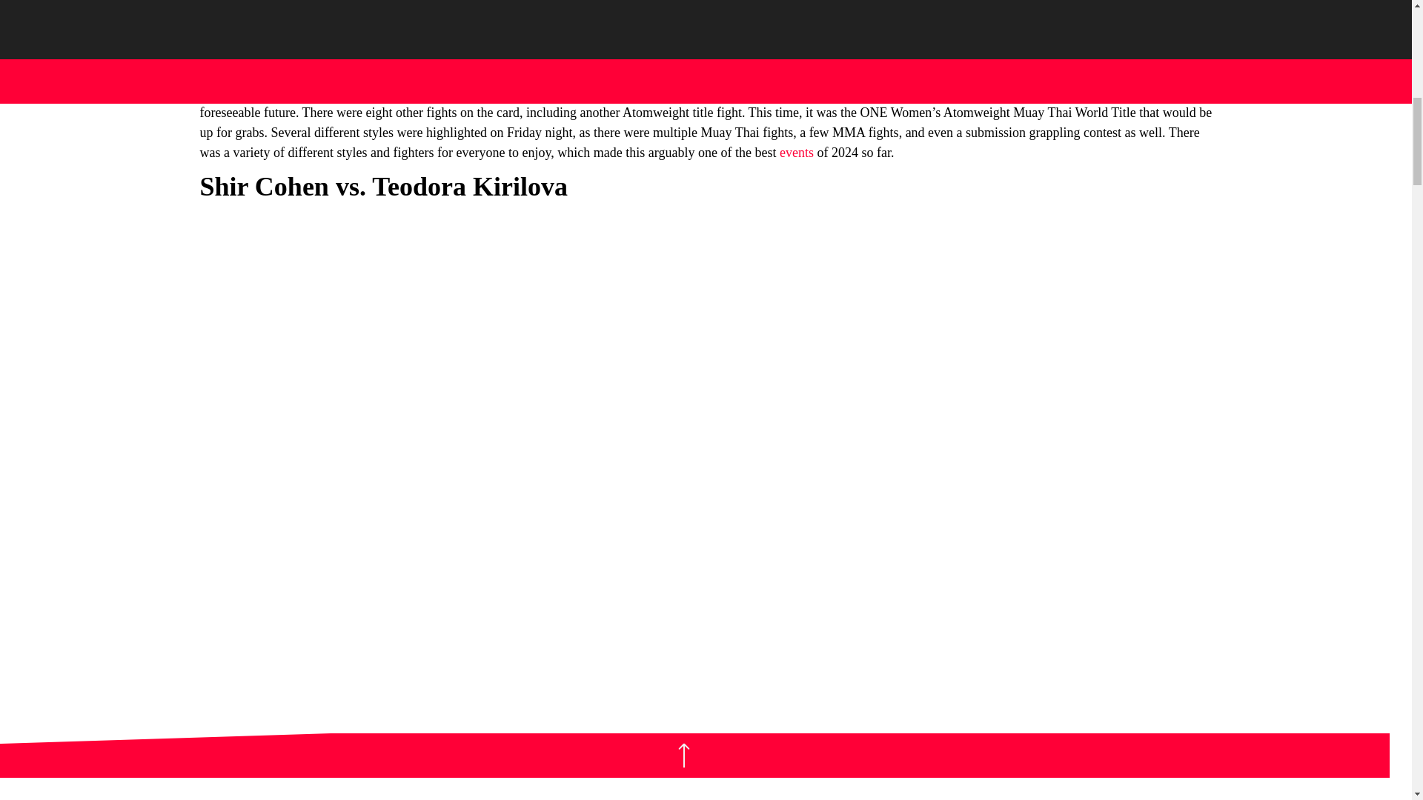 Image resolution: width=1423 pixels, height=800 pixels. What do you see at coordinates (807, 44) in the screenshot?
I see `ONE Championship` at bounding box center [807, 44].